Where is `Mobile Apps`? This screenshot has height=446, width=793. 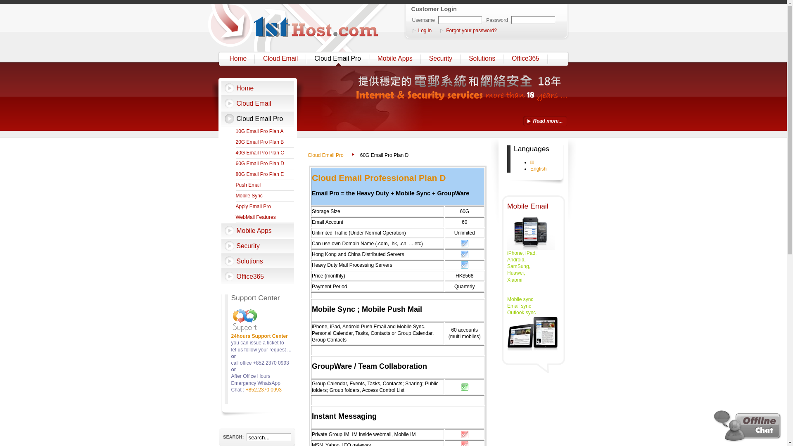
Mobile Apps is located at coordinates (258, 230).